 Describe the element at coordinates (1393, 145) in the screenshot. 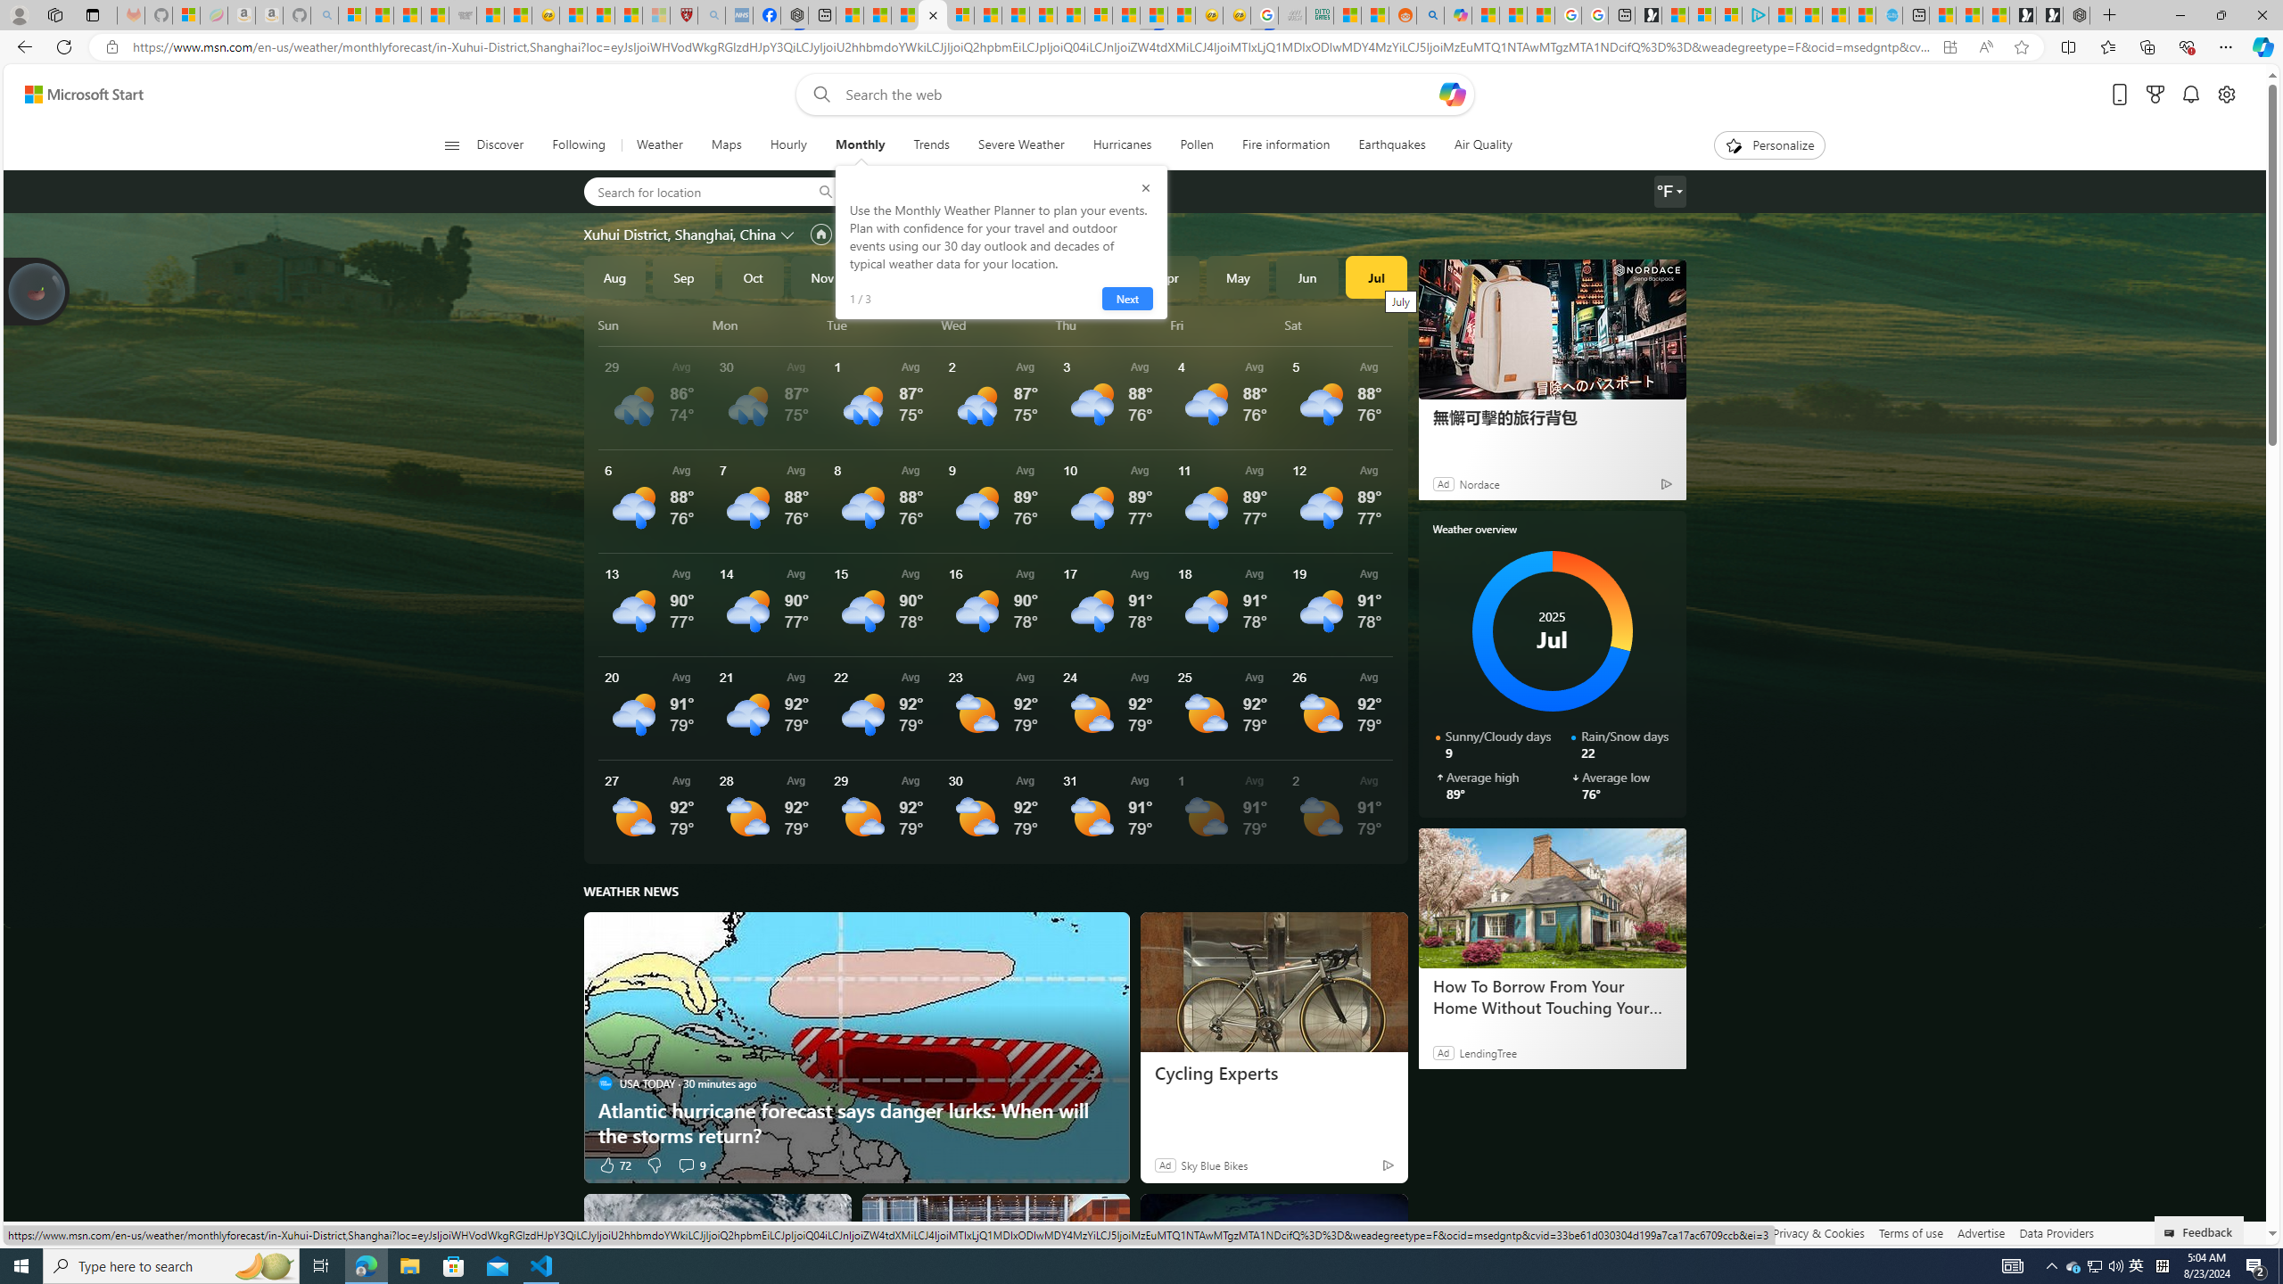

I see `Earthquakes` at that location.